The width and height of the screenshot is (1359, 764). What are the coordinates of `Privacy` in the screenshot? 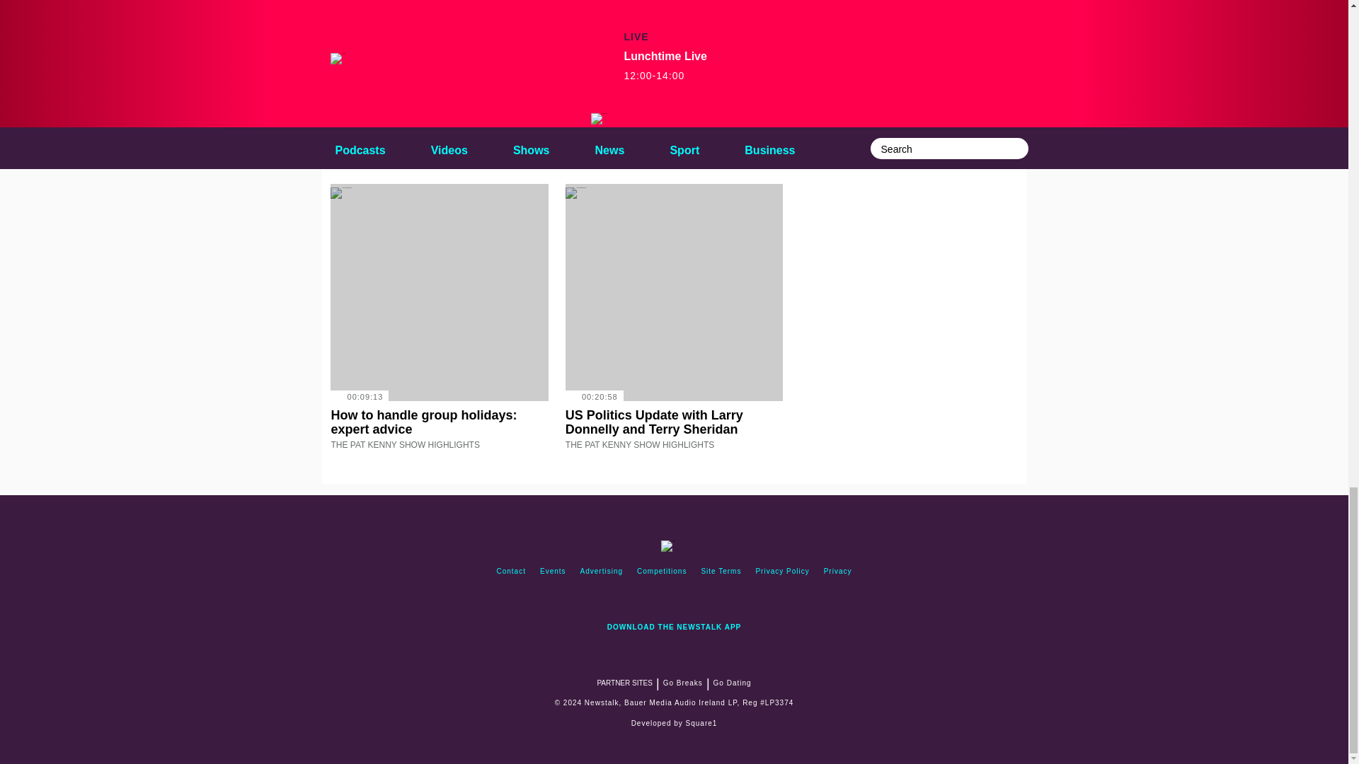 It's located at (837, 572).